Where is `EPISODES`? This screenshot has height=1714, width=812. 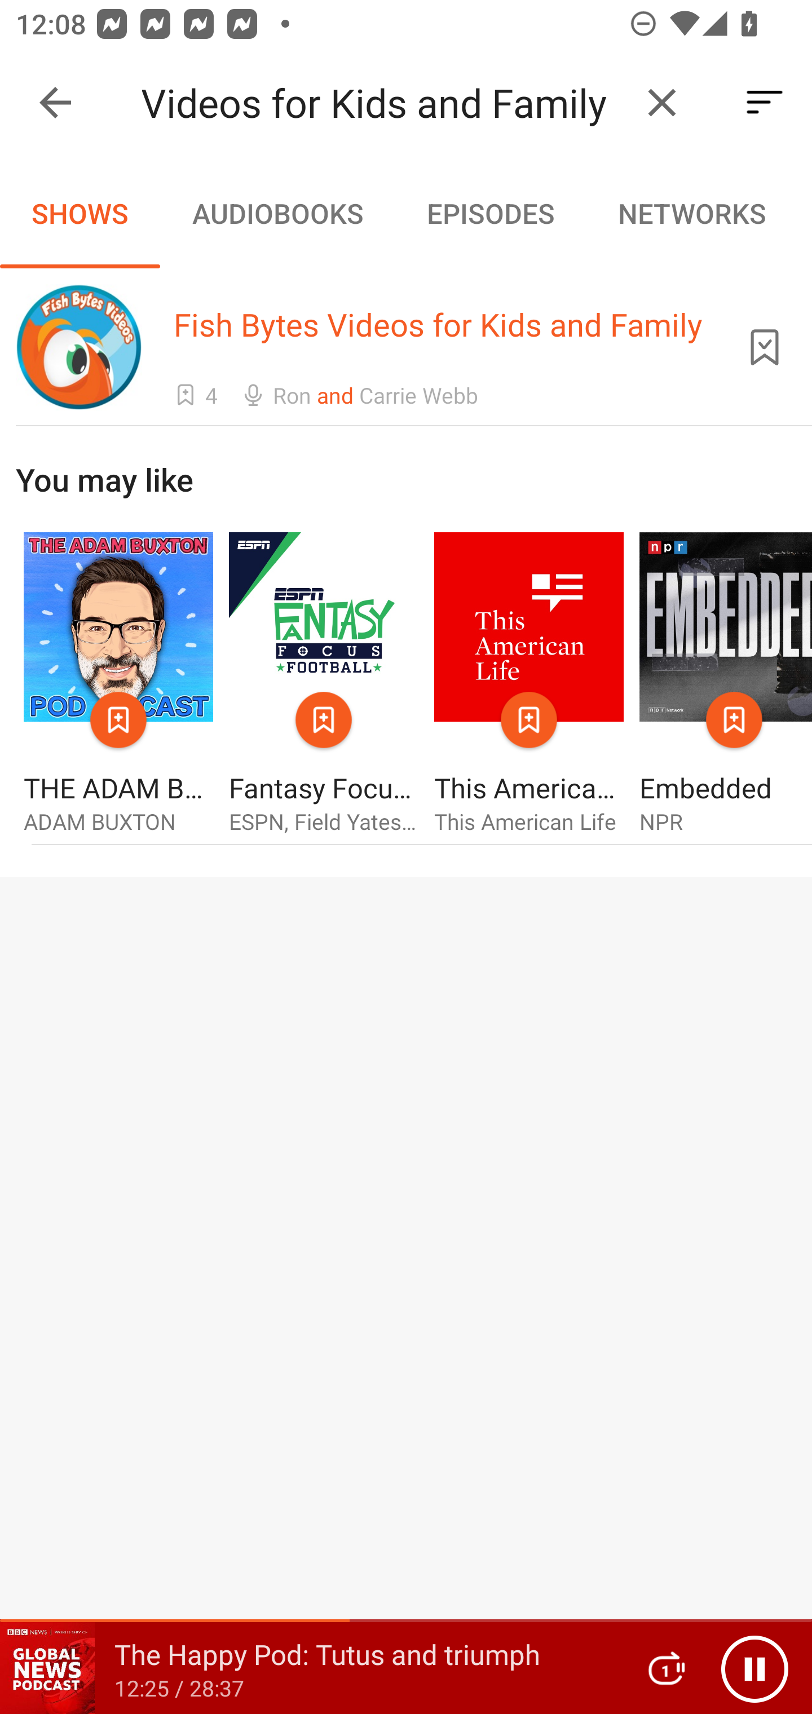 EPISODES is located at coordinates (490, 213).